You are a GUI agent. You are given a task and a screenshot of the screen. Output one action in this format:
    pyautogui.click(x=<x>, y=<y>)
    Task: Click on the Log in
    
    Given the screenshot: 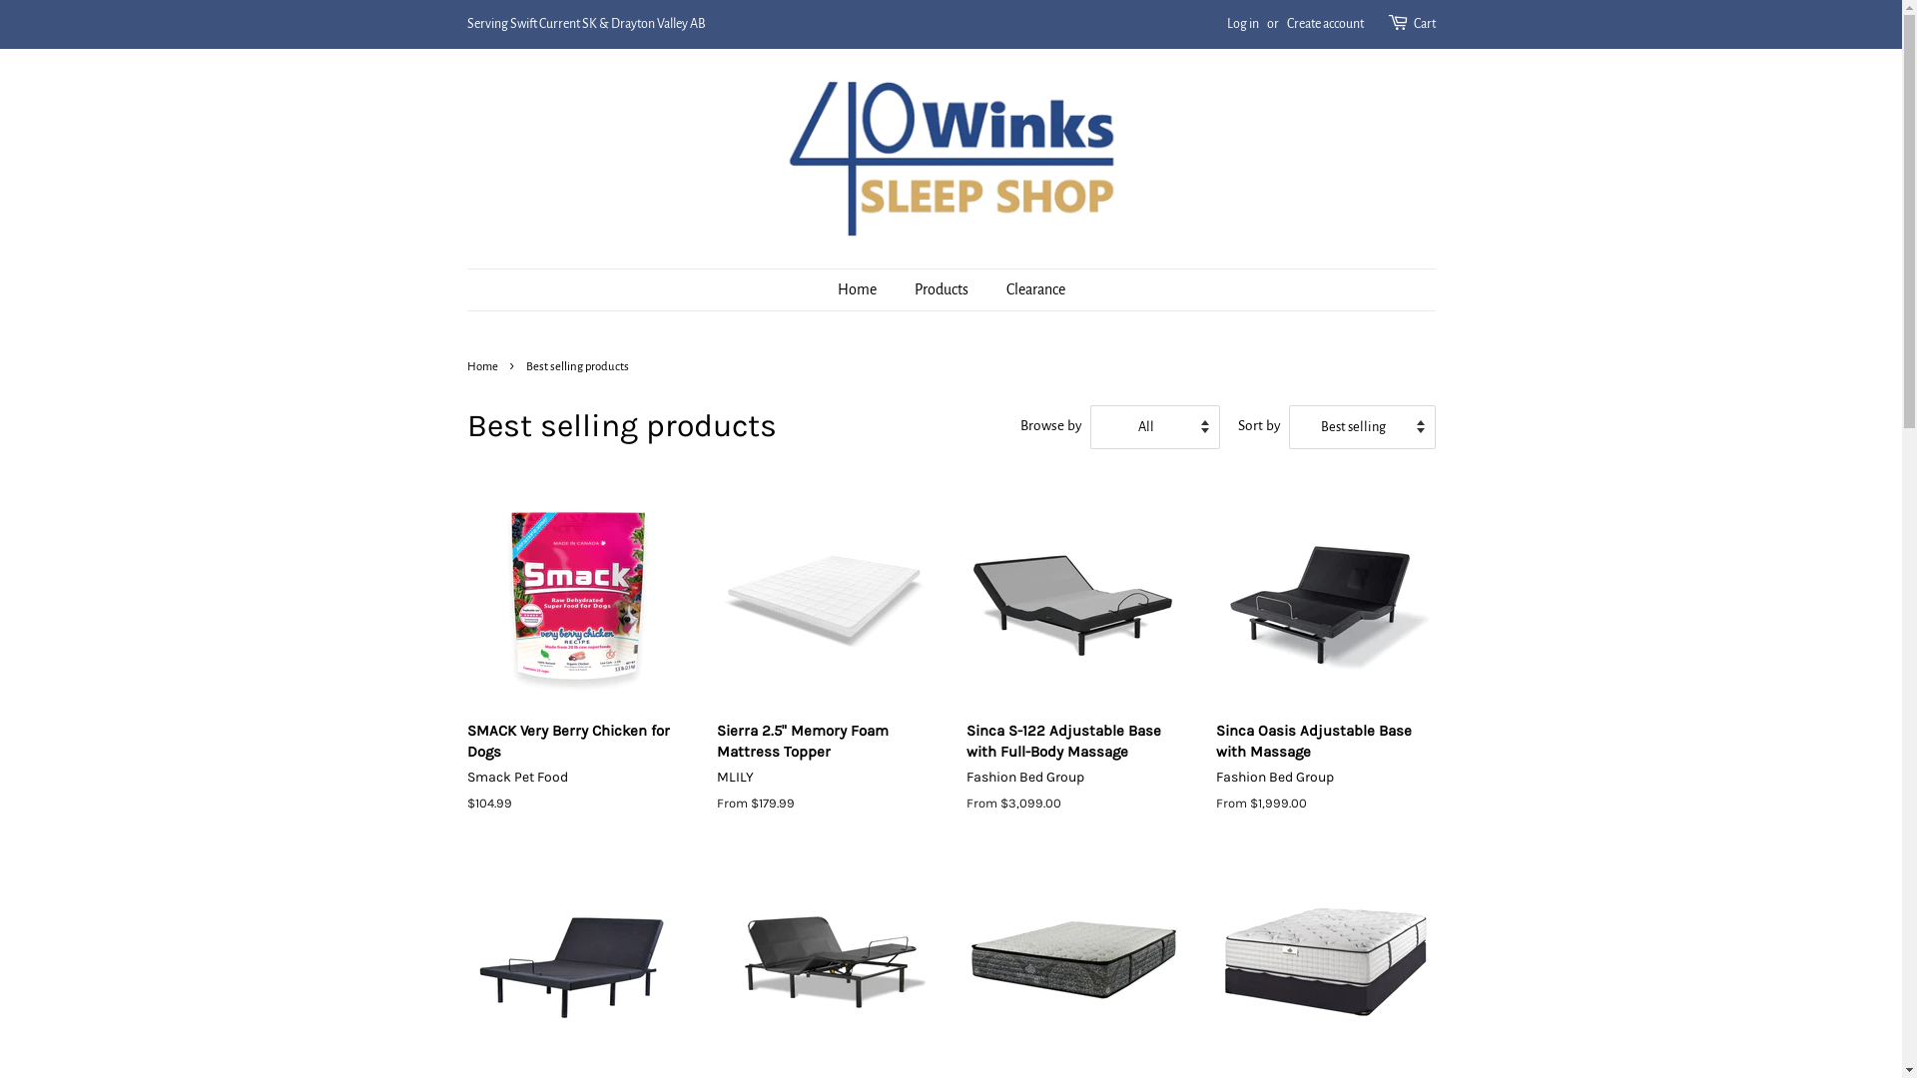 What is the action you would take?
    pyautogui.click(x=1242, y=24)
    